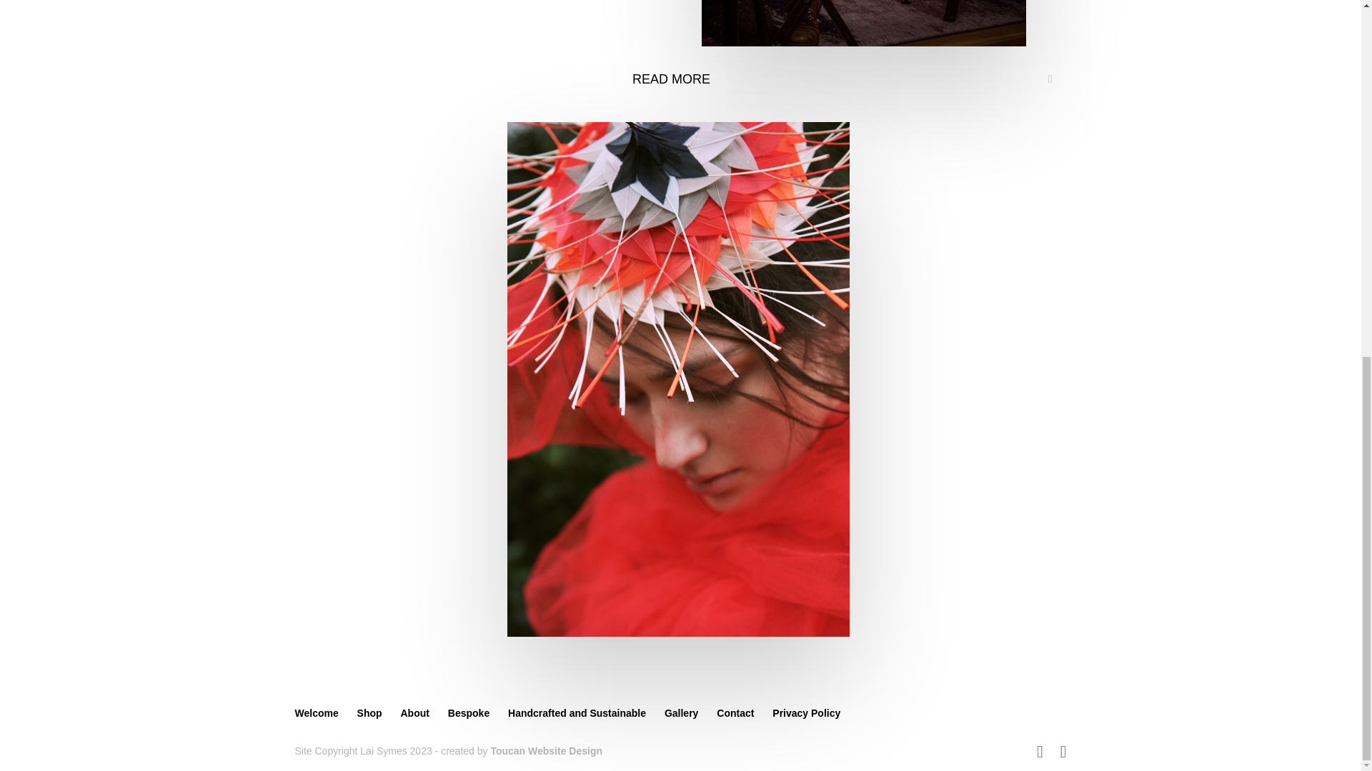 The image size is (1372, 771). Describe the element at coordinates (476, 2) in the screenshot. I see `qest resized small` at that location.